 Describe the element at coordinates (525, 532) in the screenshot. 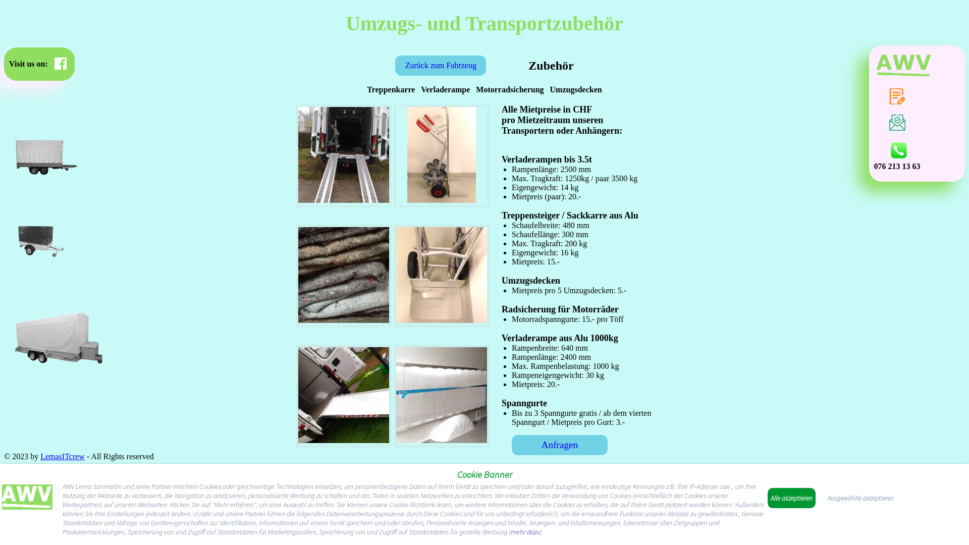

I see `mehr dazu` at that location.